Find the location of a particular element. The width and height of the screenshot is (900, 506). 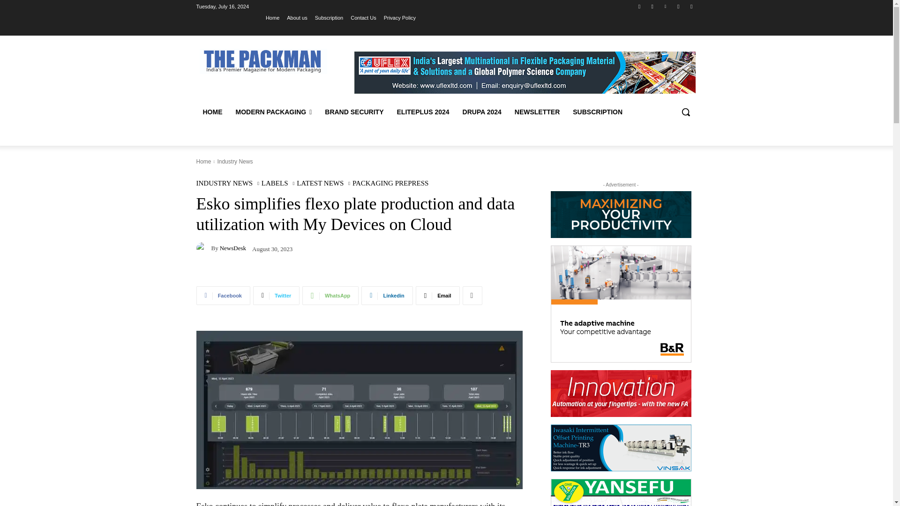

Home is located at coordinates (272, 17).